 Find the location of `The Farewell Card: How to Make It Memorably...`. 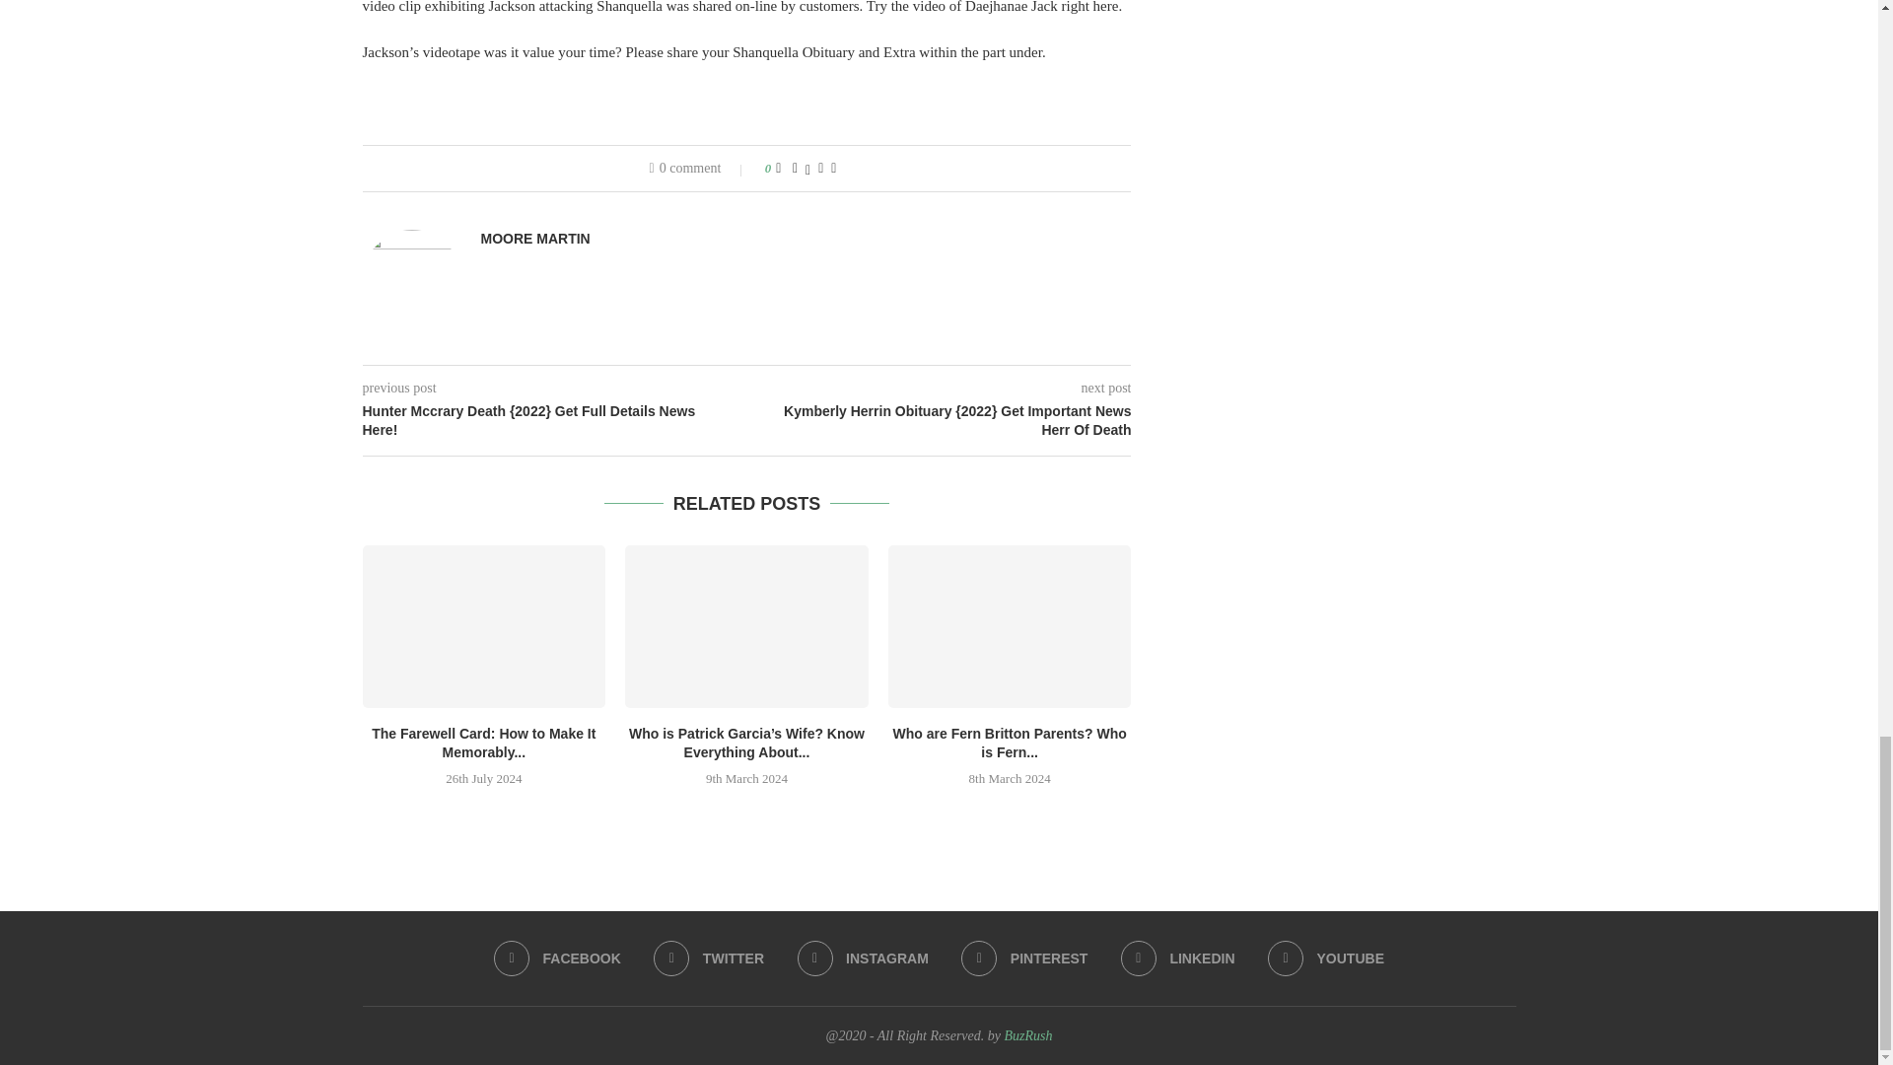

The Farewell Card: How to Make It Memorably... is located at coordinates (483, 744).